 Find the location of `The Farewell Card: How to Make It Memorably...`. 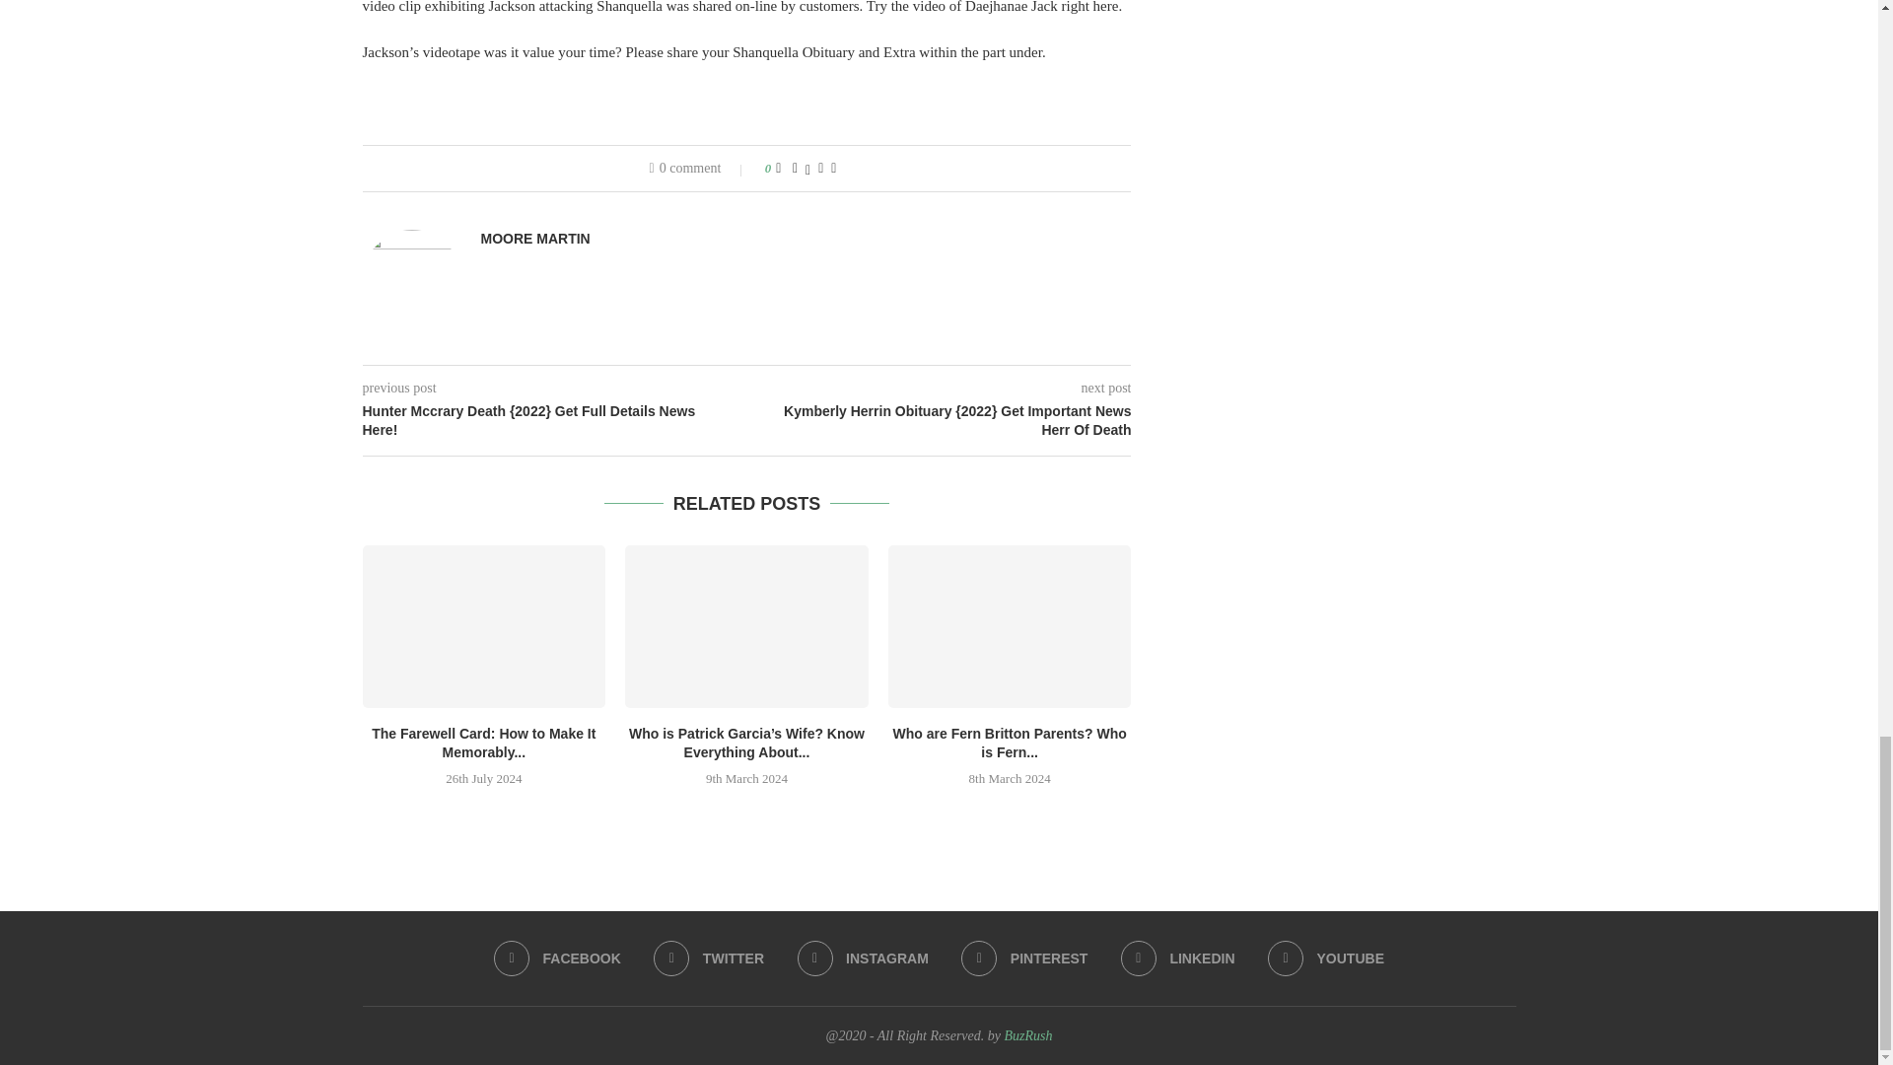

The Farewell Card: How to Make It Memorably... is located at coordinates (483, 744).